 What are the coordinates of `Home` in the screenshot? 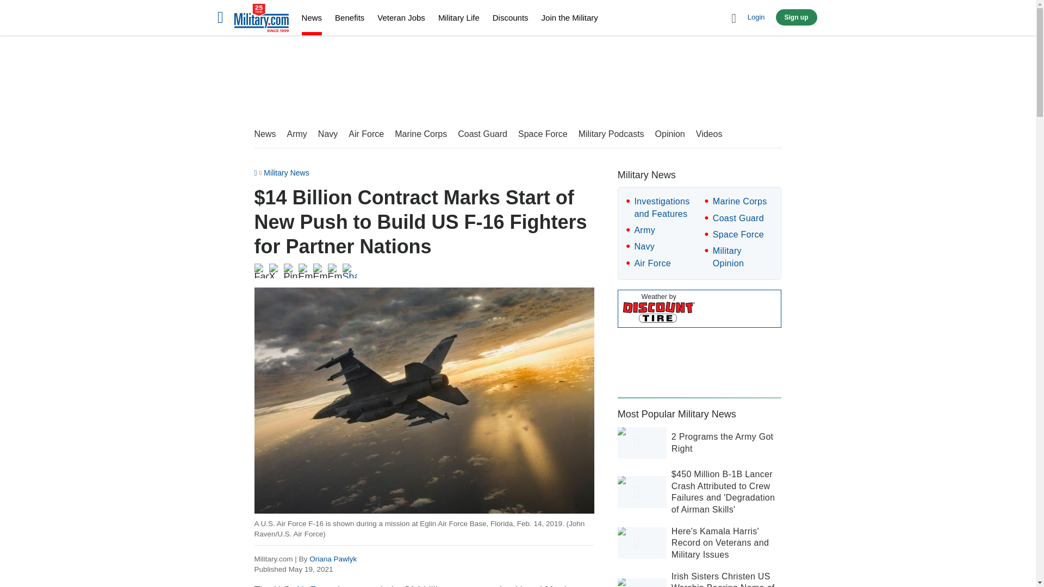 It's located at (261, 20).